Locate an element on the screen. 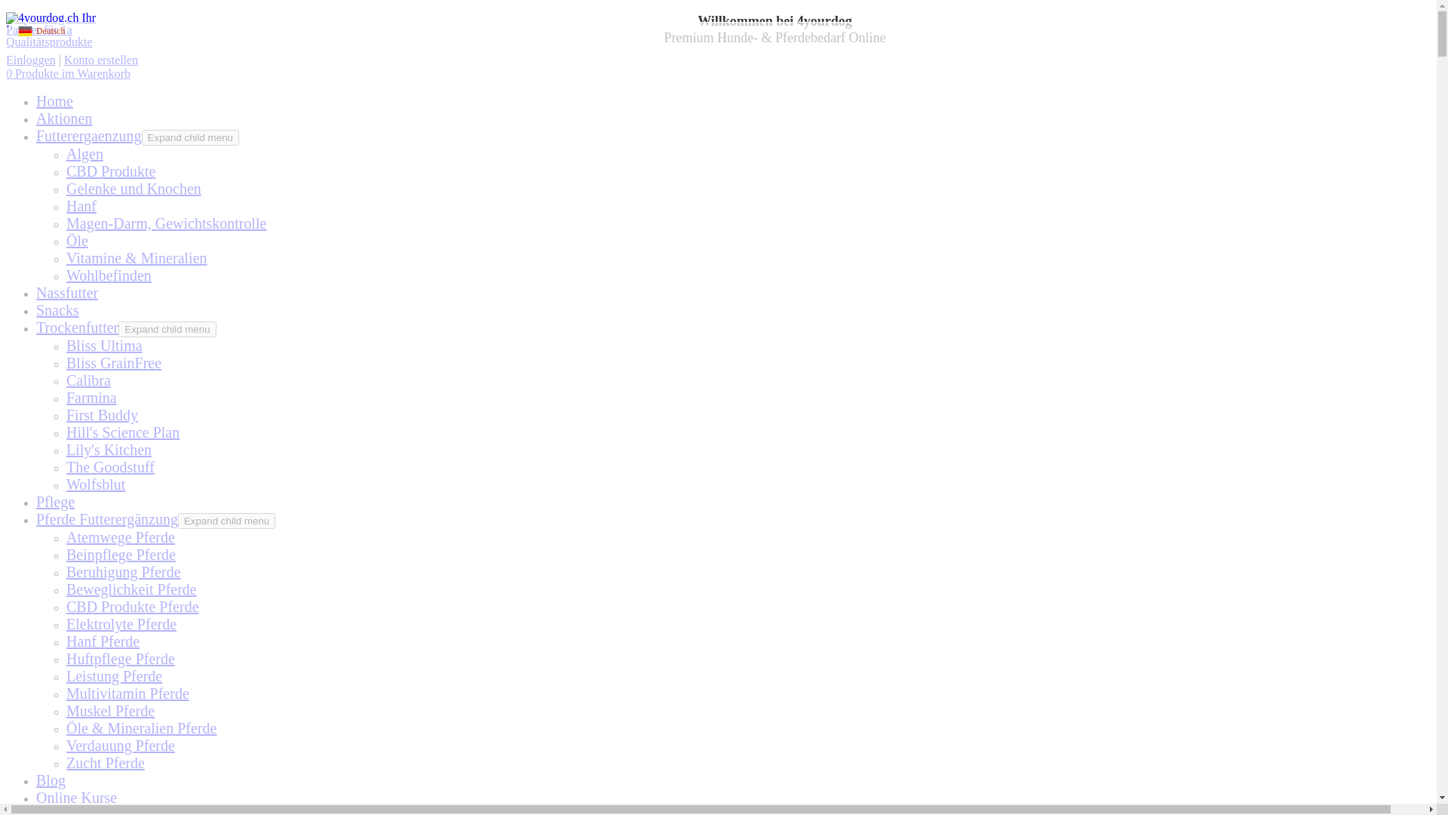 This screenshot has height=815, width=1448. Aktionen is located at coordinates (64, 118).